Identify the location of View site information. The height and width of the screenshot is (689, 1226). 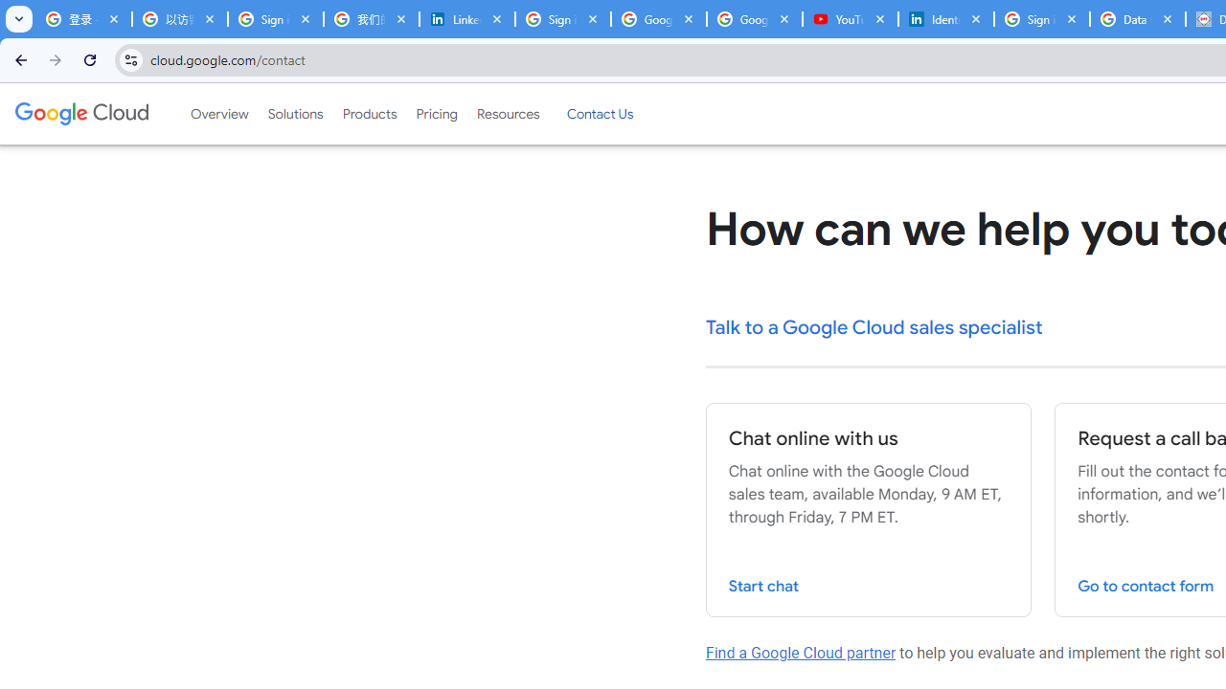
(130, 59).